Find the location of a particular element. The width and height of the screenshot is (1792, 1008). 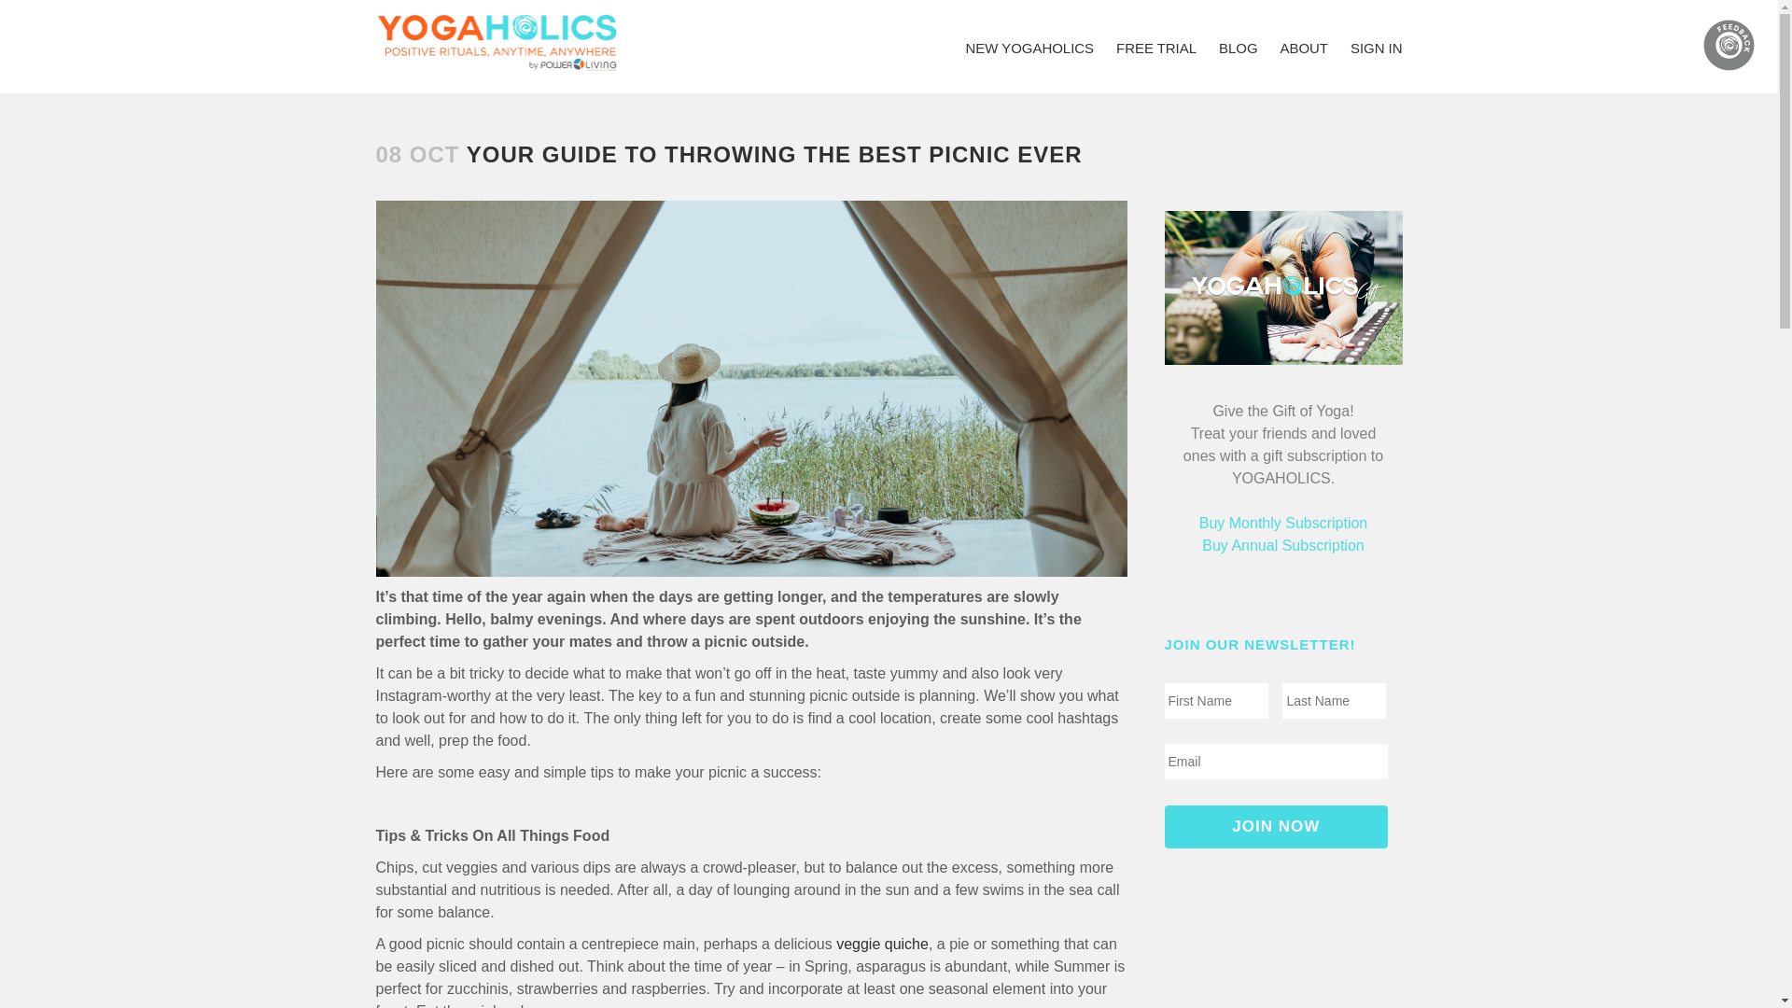

NEW YOGAHOLICS is located at coordinates (1029, 45).